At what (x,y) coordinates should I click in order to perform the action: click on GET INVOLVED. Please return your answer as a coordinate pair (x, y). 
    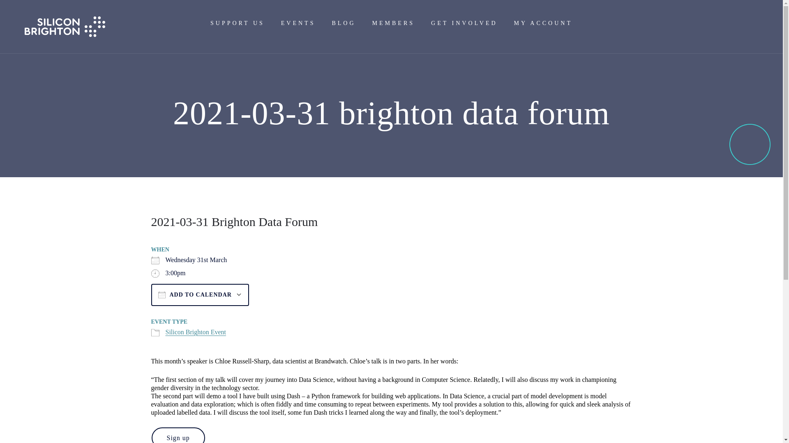
    Looking at the image, I should click on (464, 23).